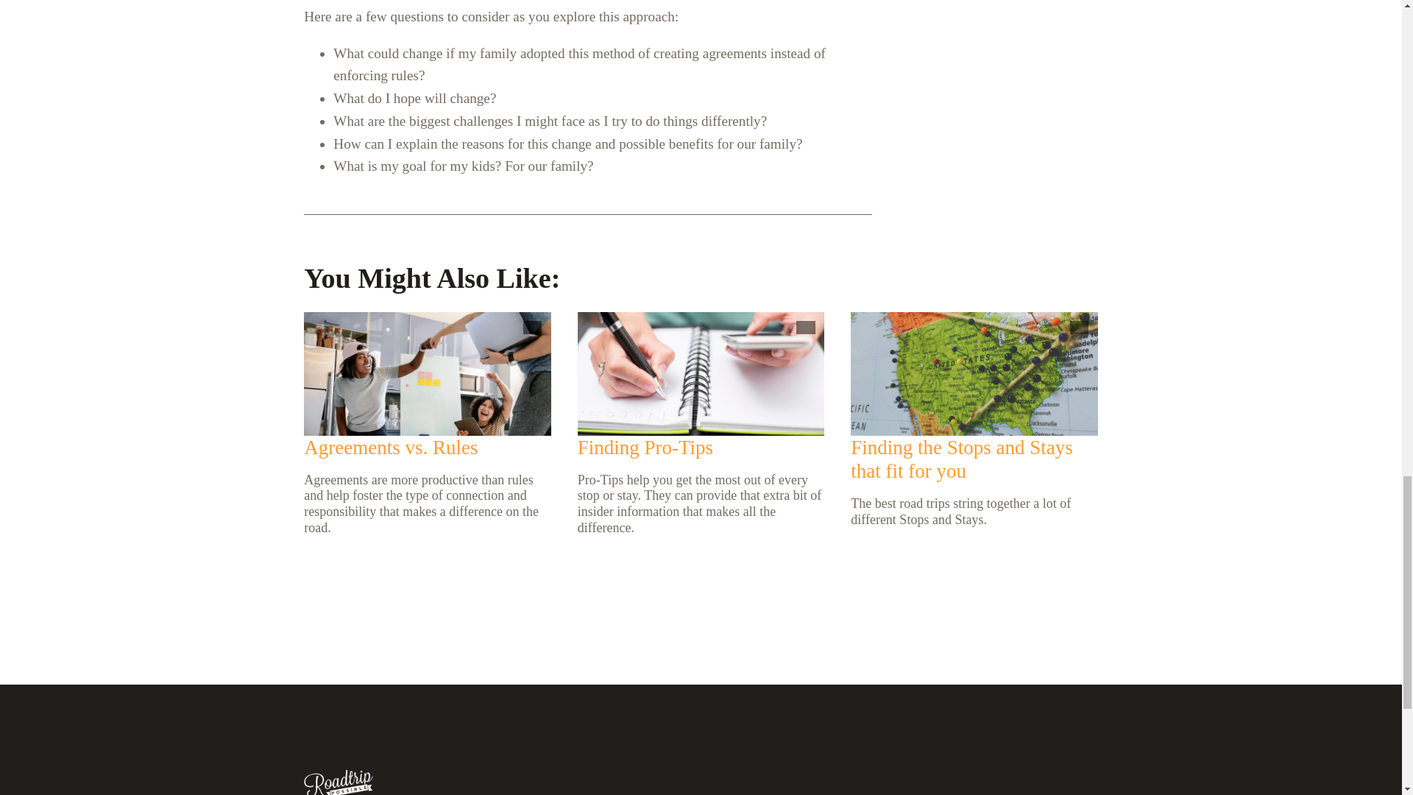 The image size is (1413, 795). Describe the element at coordinates (390, 446) in the screenshot. I see `Agreements vs. Rules` at that location.